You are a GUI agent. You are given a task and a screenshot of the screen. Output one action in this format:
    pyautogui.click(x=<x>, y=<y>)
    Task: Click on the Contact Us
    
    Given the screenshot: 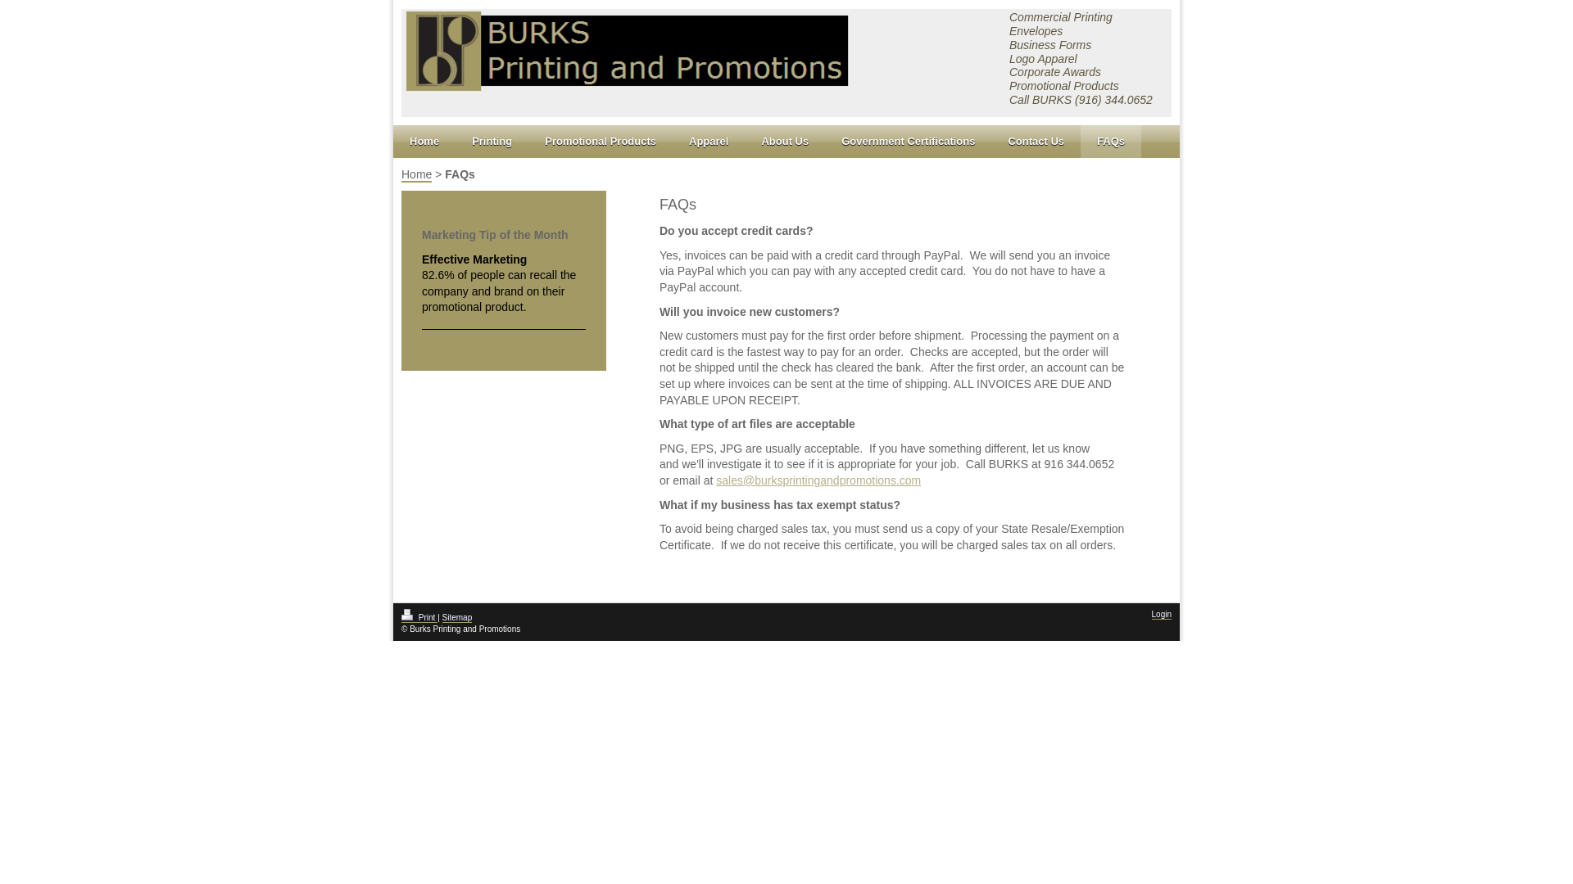 What is the action you would take?
    pyautogui.click(x=1036, y=142)
    